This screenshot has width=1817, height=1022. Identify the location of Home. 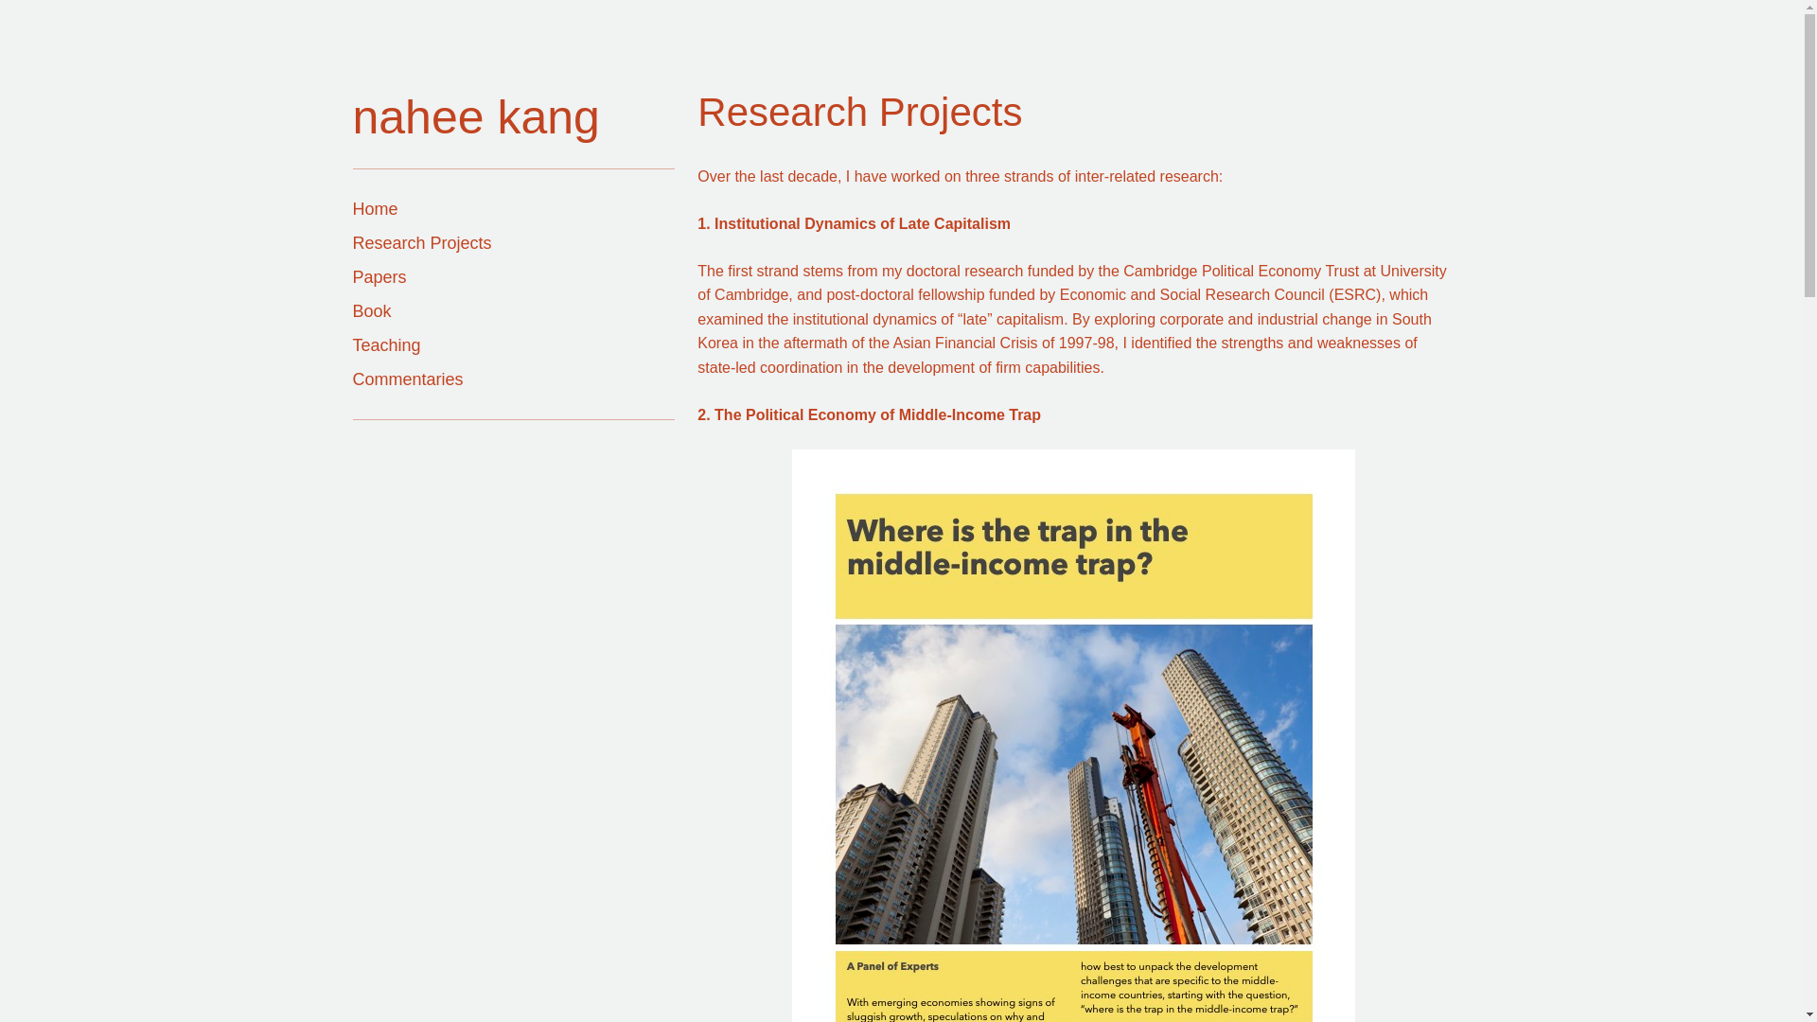
(375, 208).